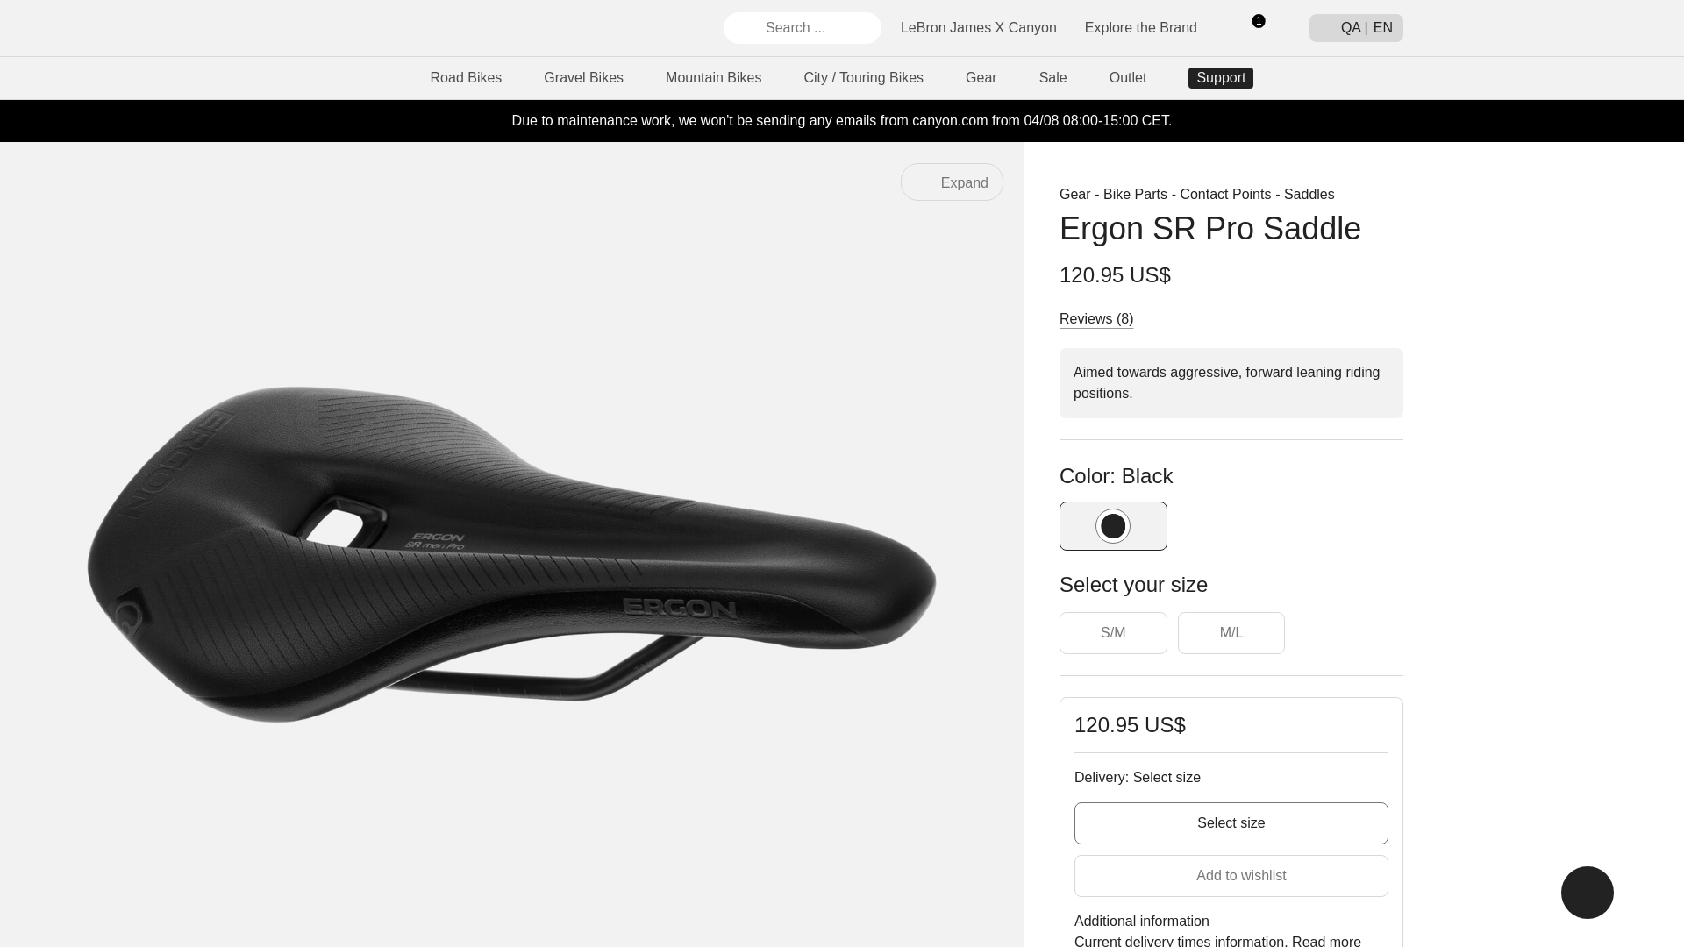  Describe the element at coordinates (979, 26) in the screenshot. I see `LeBron James X Canyon` at that location.